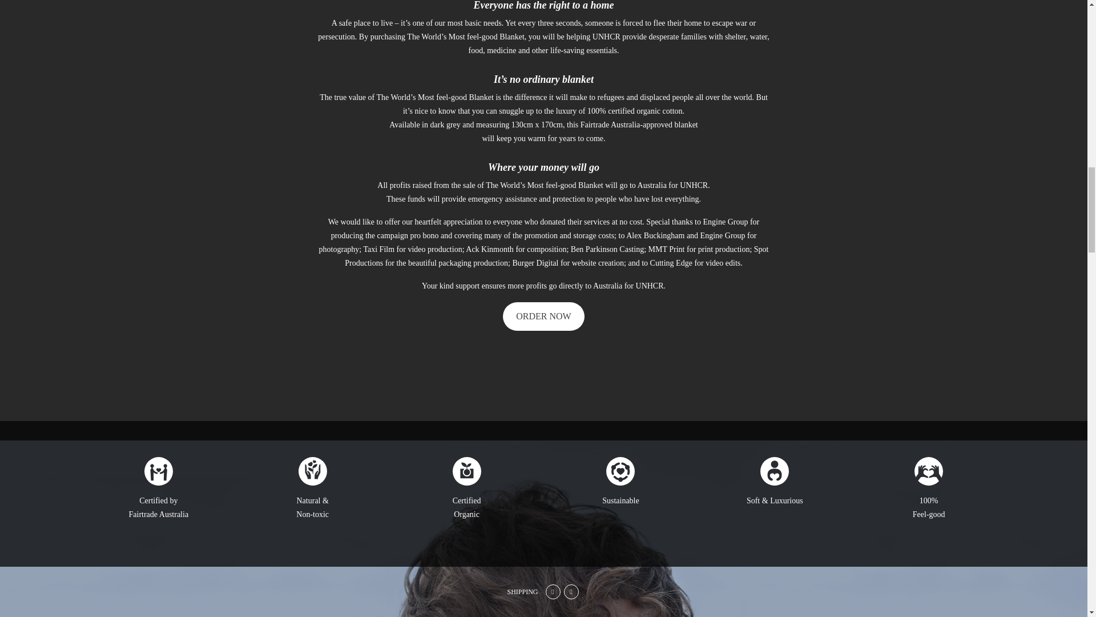 The height and width of the screenshot is (617, 1096). Describe the element at coordinates (556, 256) in the screenshot. I see `Spot Productions` at that location.